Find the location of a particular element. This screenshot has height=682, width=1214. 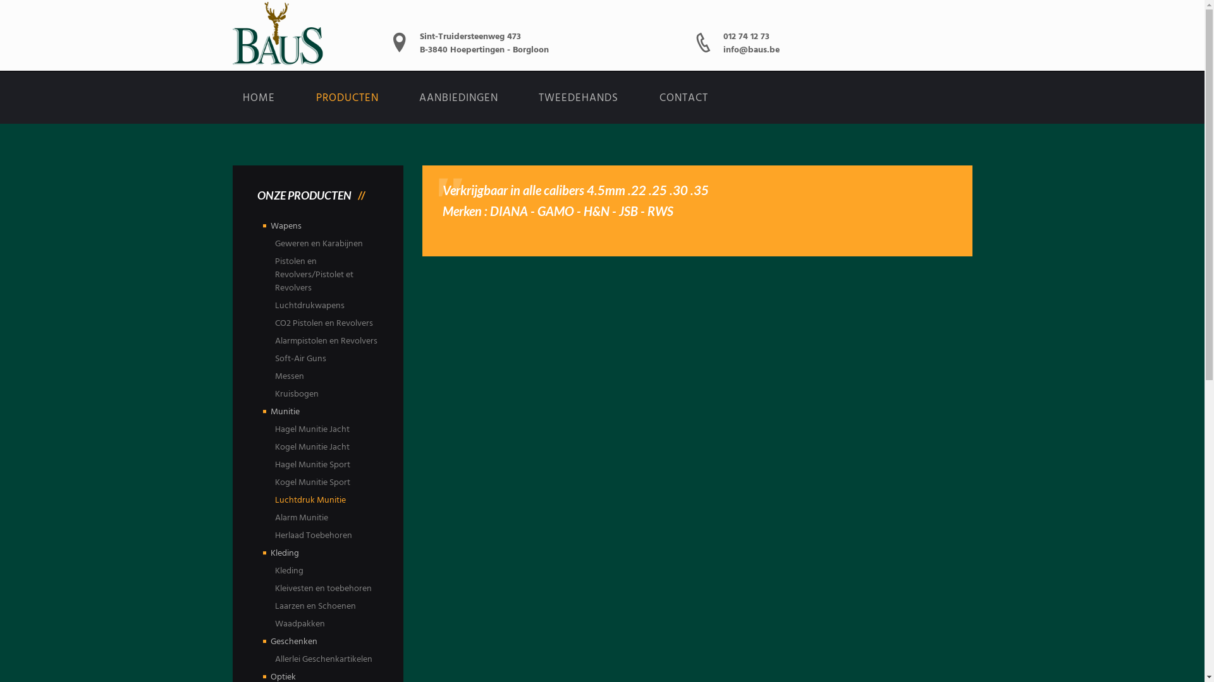

HOME is located at coordinates (259, 99).